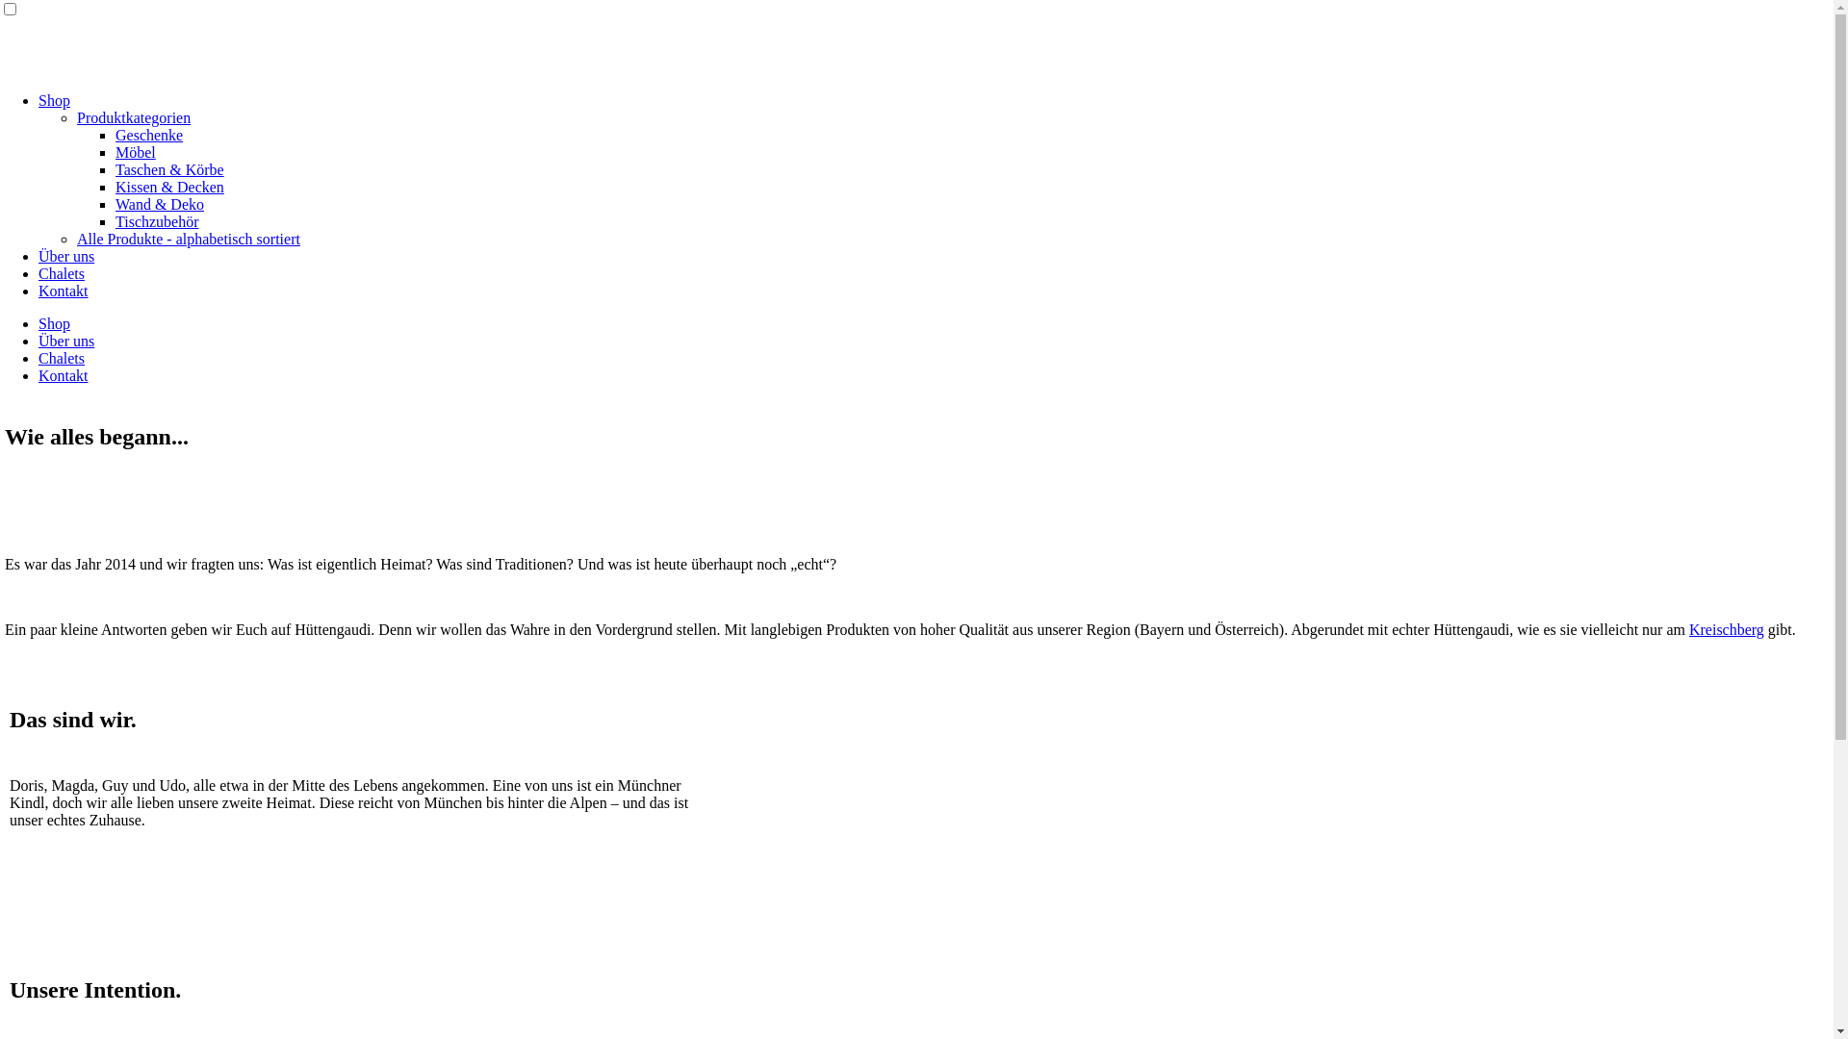  I want to click on Wand & Deko, so click(160, 204).